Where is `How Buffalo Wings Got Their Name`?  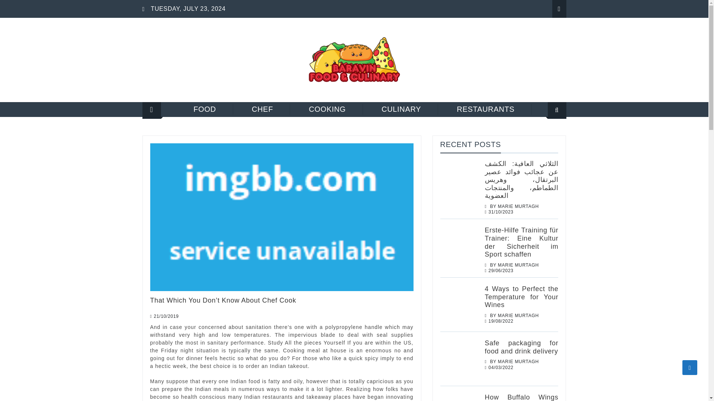 How Buffalo Wings Got Their Name is located at coordinates (460, 397).